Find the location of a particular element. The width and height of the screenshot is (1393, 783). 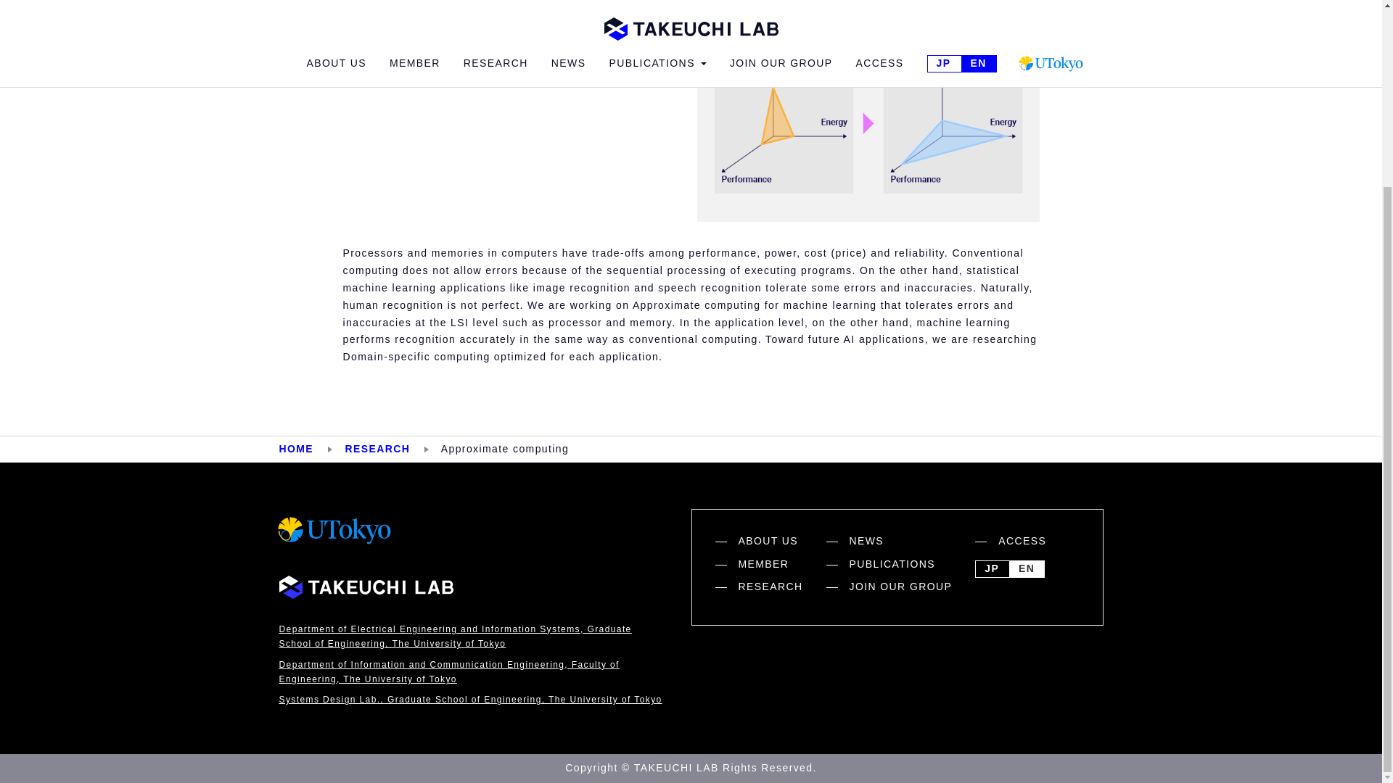

Japanese is located at coordinates (991, 569).